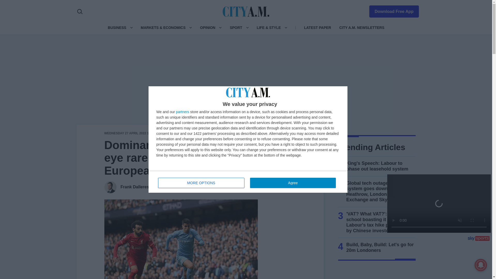 The height and width of the screenshot is (279, 496). What do you see at coordinates (246, 11) in the screenshot?
I see `CityAM` at bounding box center [246, 11].